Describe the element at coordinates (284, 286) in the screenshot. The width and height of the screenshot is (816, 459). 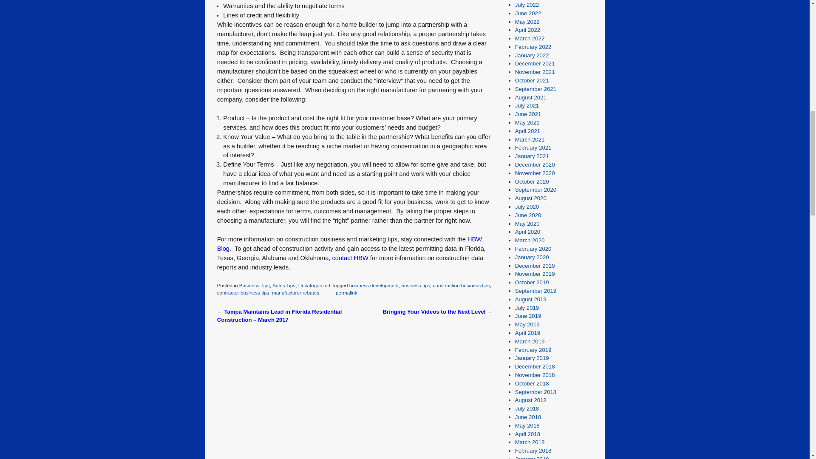
I see `Sales Tips` at that location.